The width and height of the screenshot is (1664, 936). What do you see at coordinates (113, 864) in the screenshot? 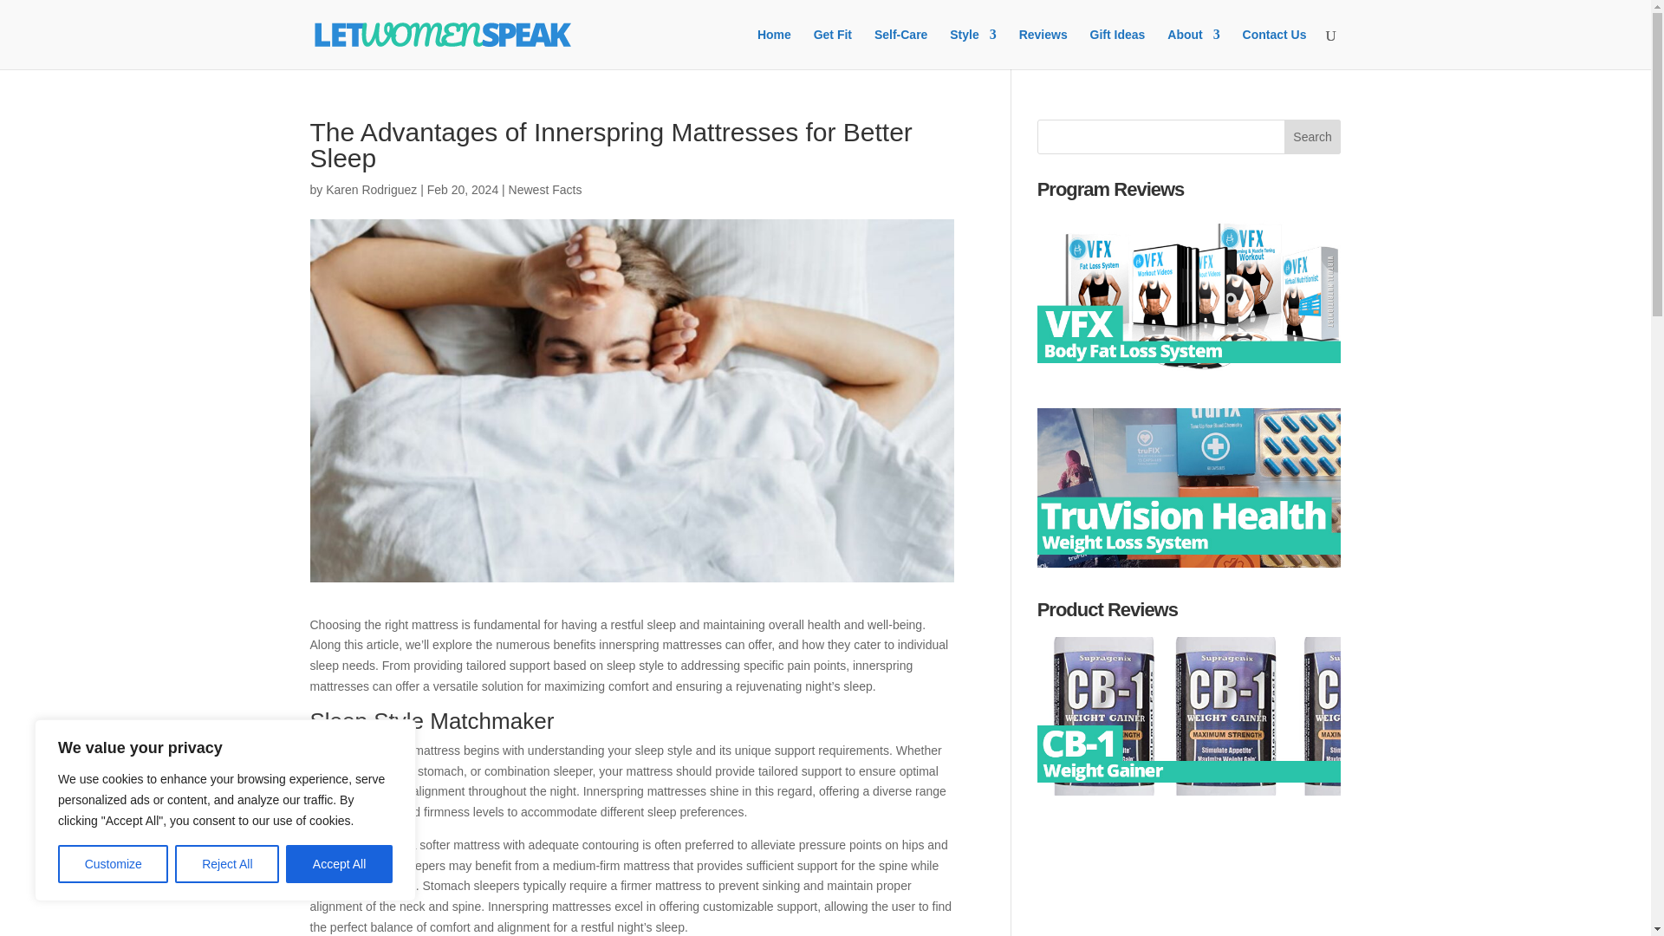
I see `Customize` at bounding box center [113, 864].